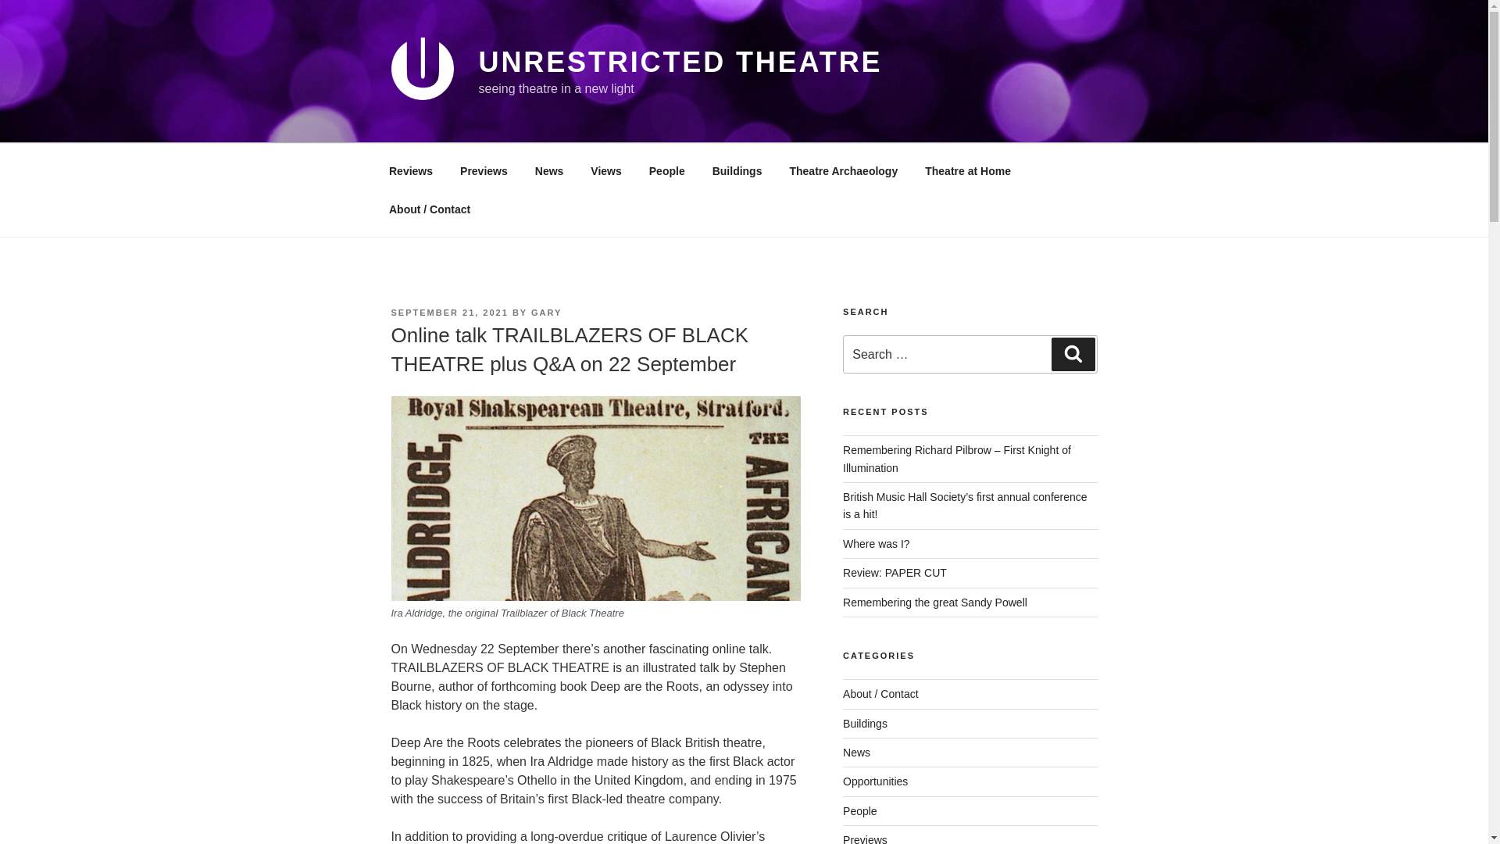 The width and height of the screenshot is (1500, 844). I want to click on Reviews, so click(410, 170).